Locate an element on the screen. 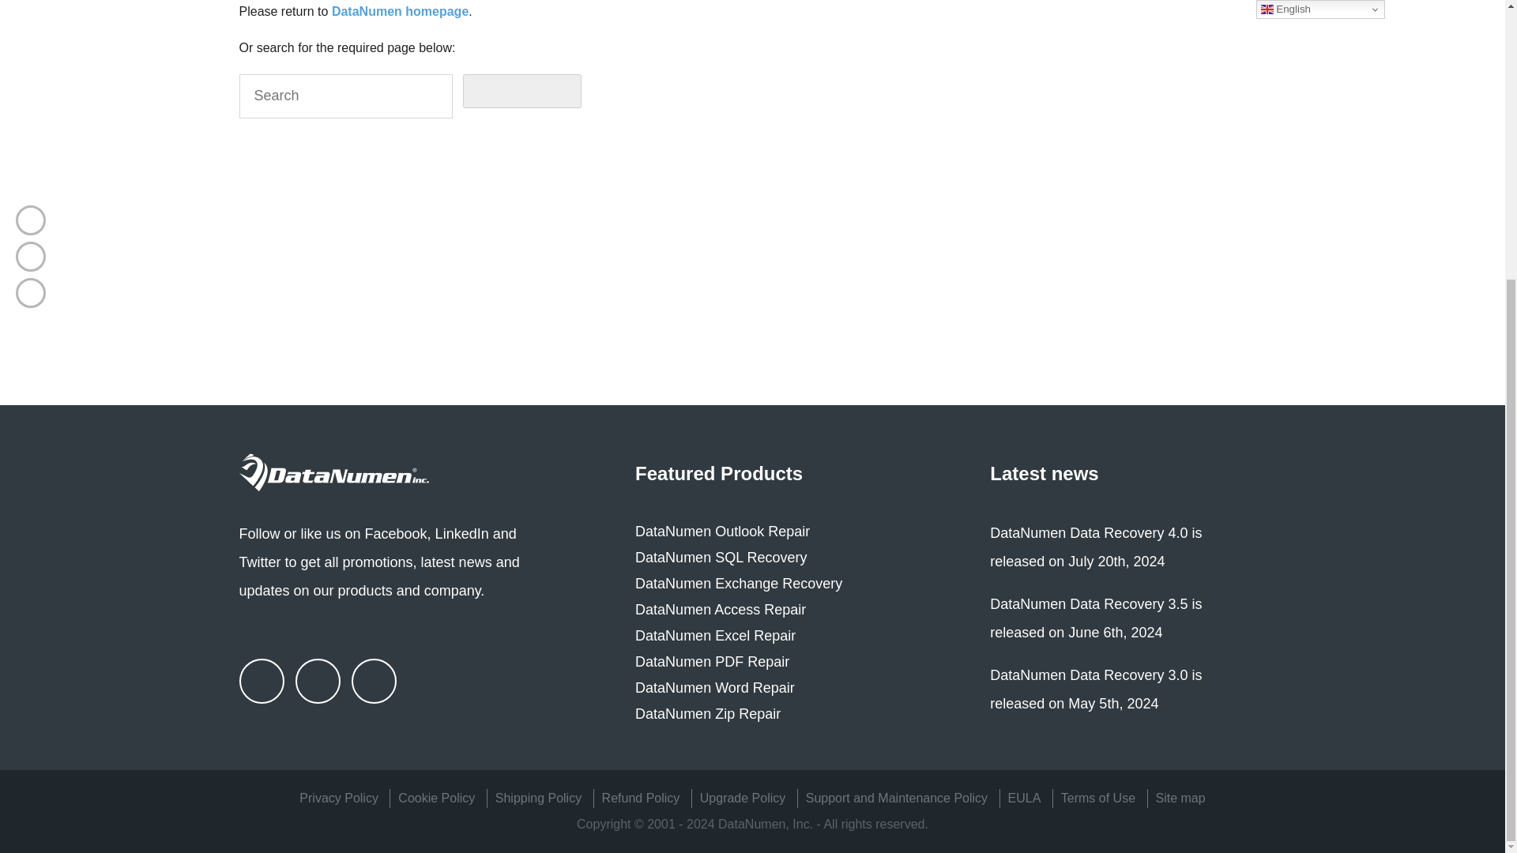 This screenshot has width=1517, height=853. Search for: is located at coordinates (344, 96).